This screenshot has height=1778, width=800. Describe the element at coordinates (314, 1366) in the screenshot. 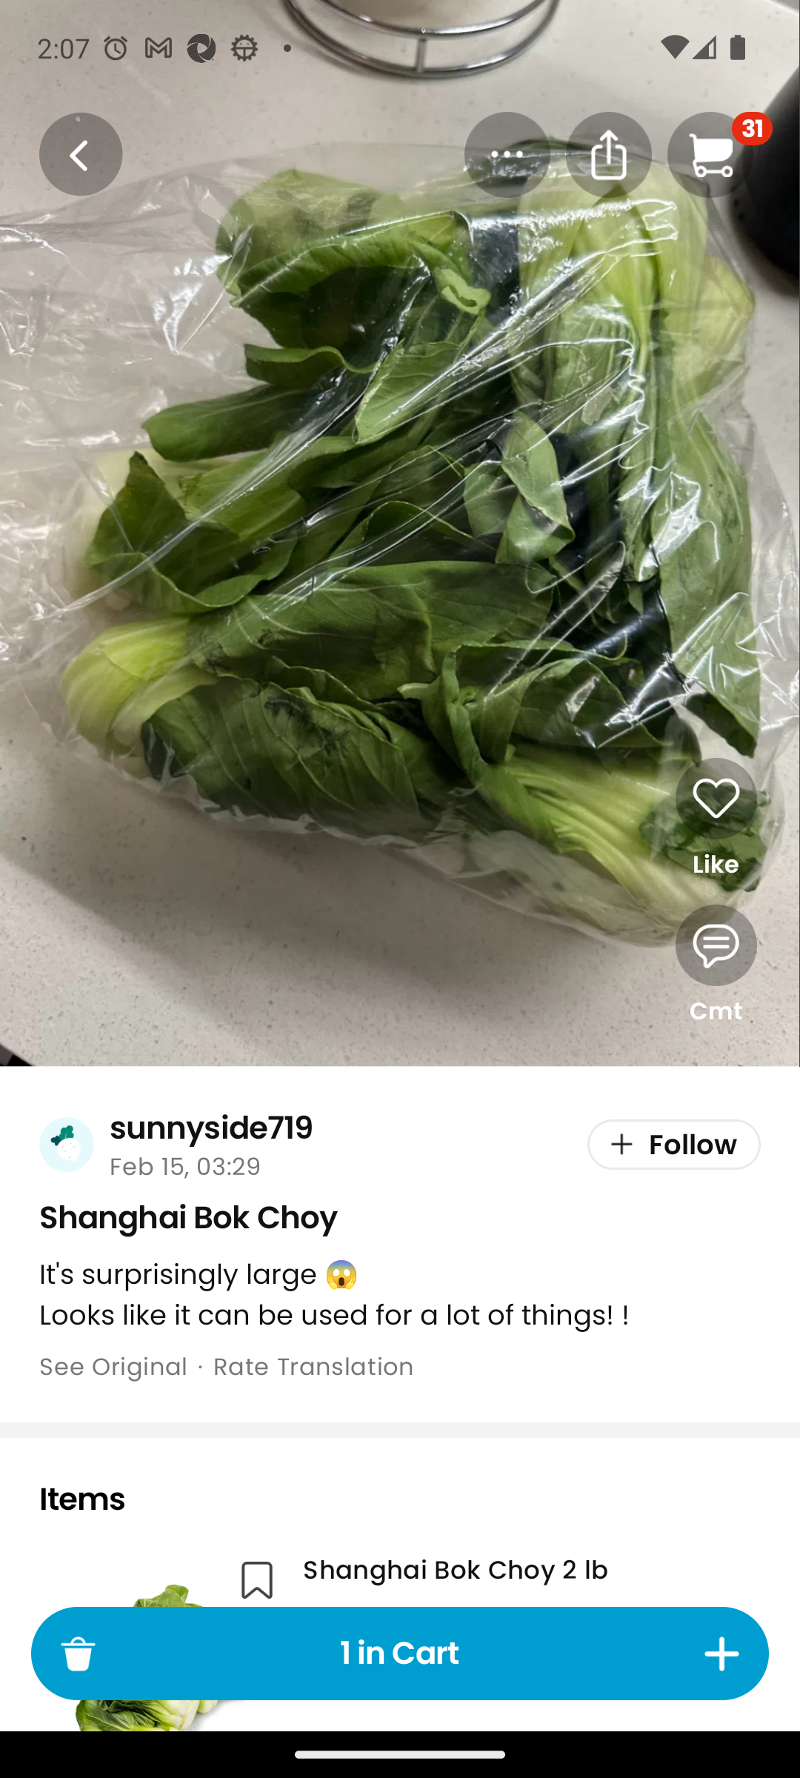

I see `Rate Translation` at that location.